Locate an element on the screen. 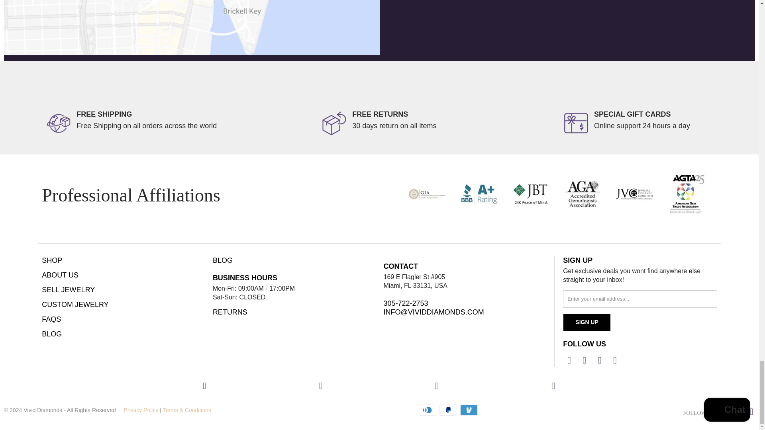 The image size is (765, 430). Vivid Diamonds on YouTube is located at coordinates (600, 360).